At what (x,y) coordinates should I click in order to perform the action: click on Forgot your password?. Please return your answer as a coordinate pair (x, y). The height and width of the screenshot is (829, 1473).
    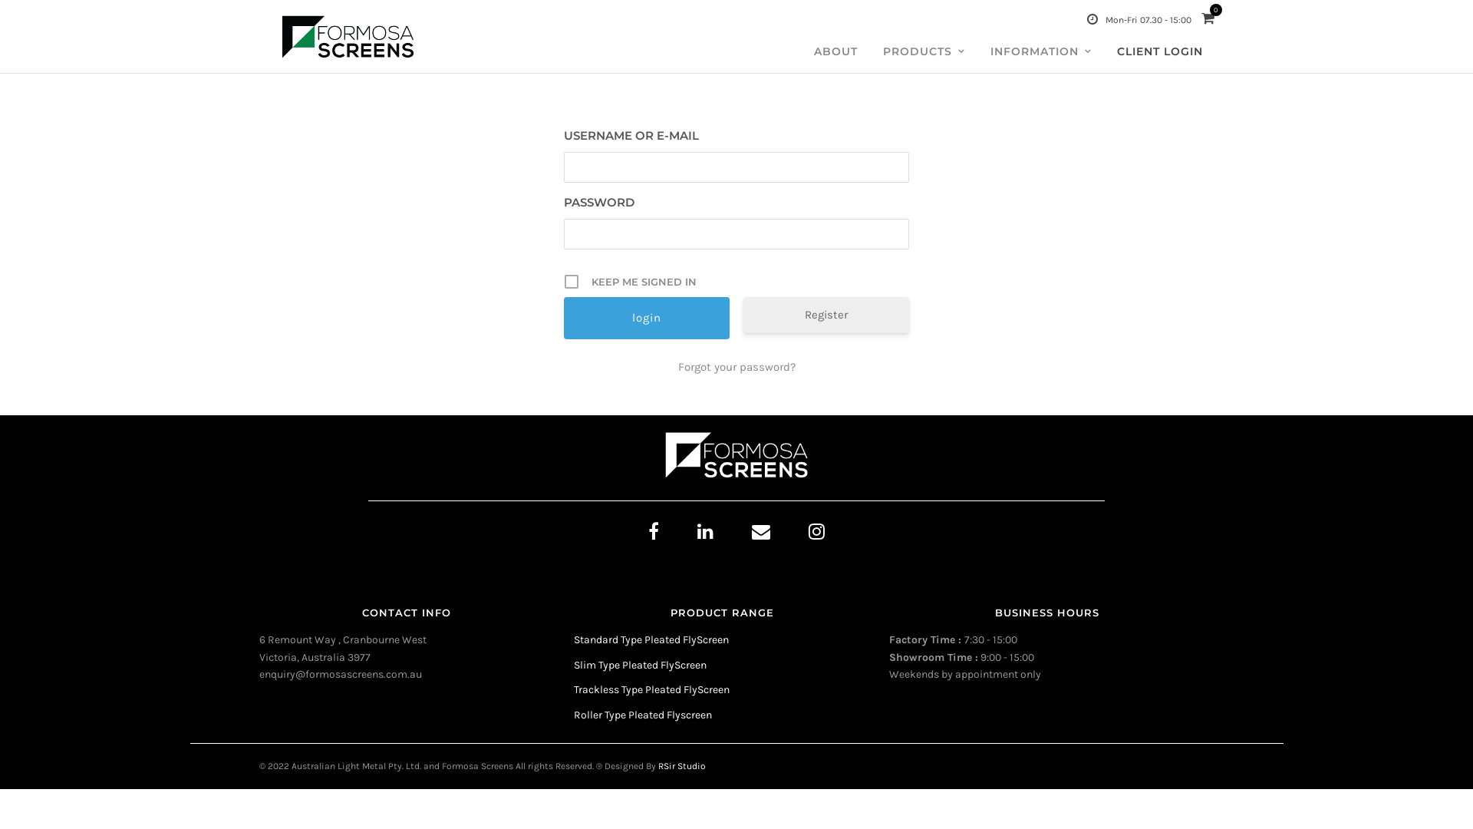
    Looking at the image, I should click on (736, 366).